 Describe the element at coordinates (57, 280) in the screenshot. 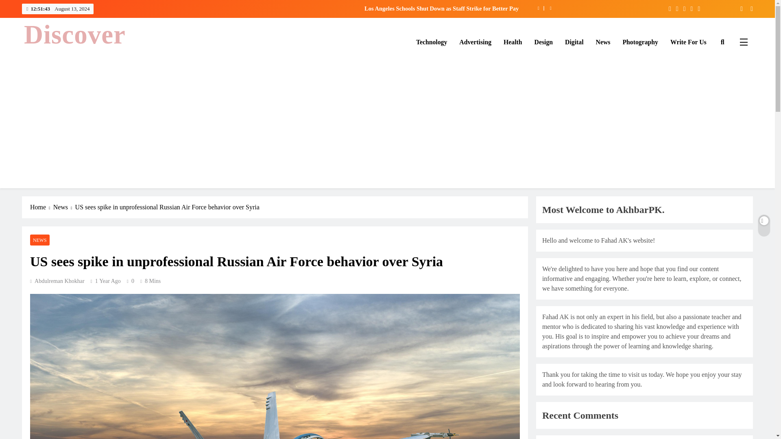

I see `Abdulreman Khokhar` at that location.